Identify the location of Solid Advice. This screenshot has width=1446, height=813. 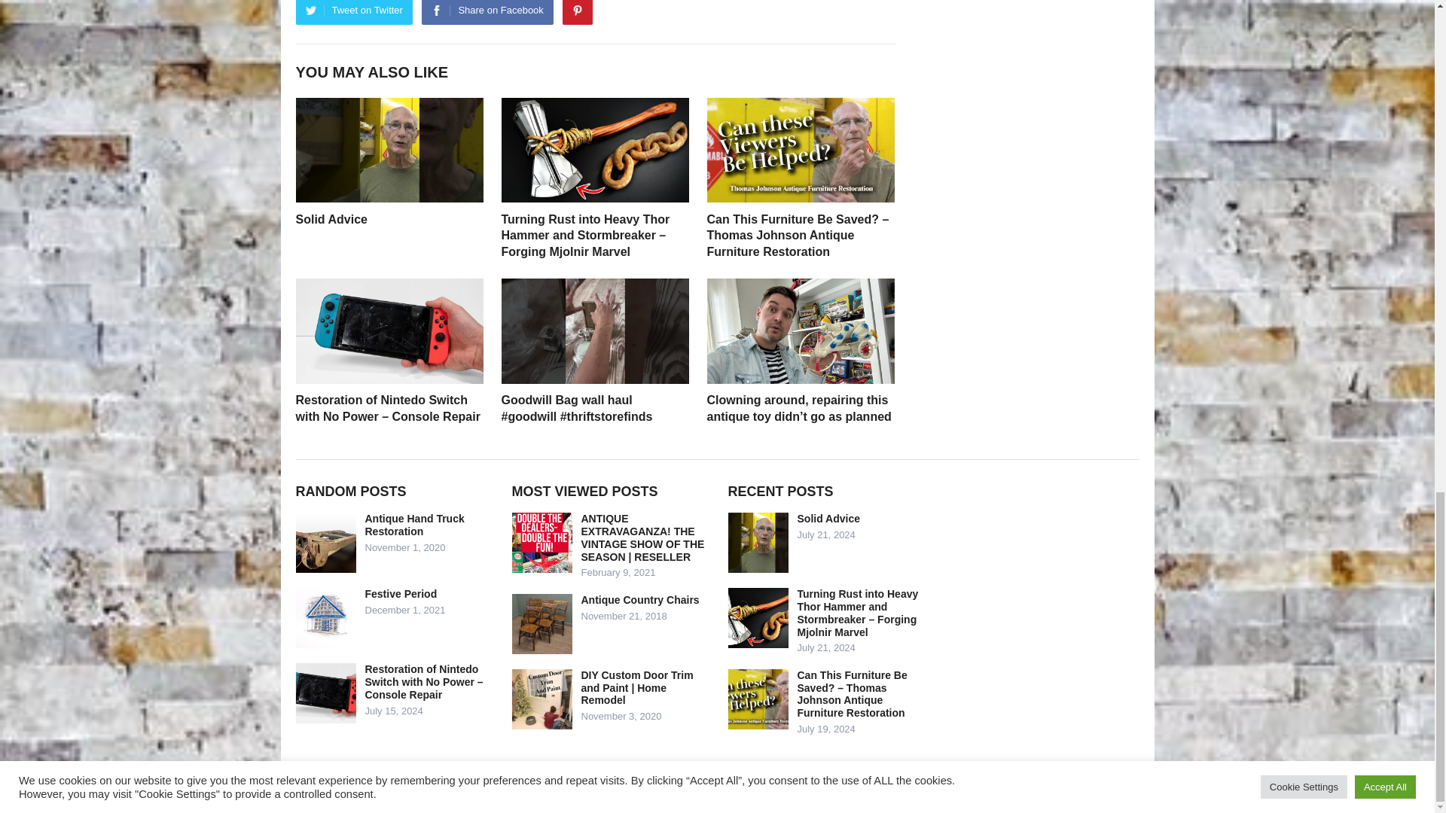
(331, 219).